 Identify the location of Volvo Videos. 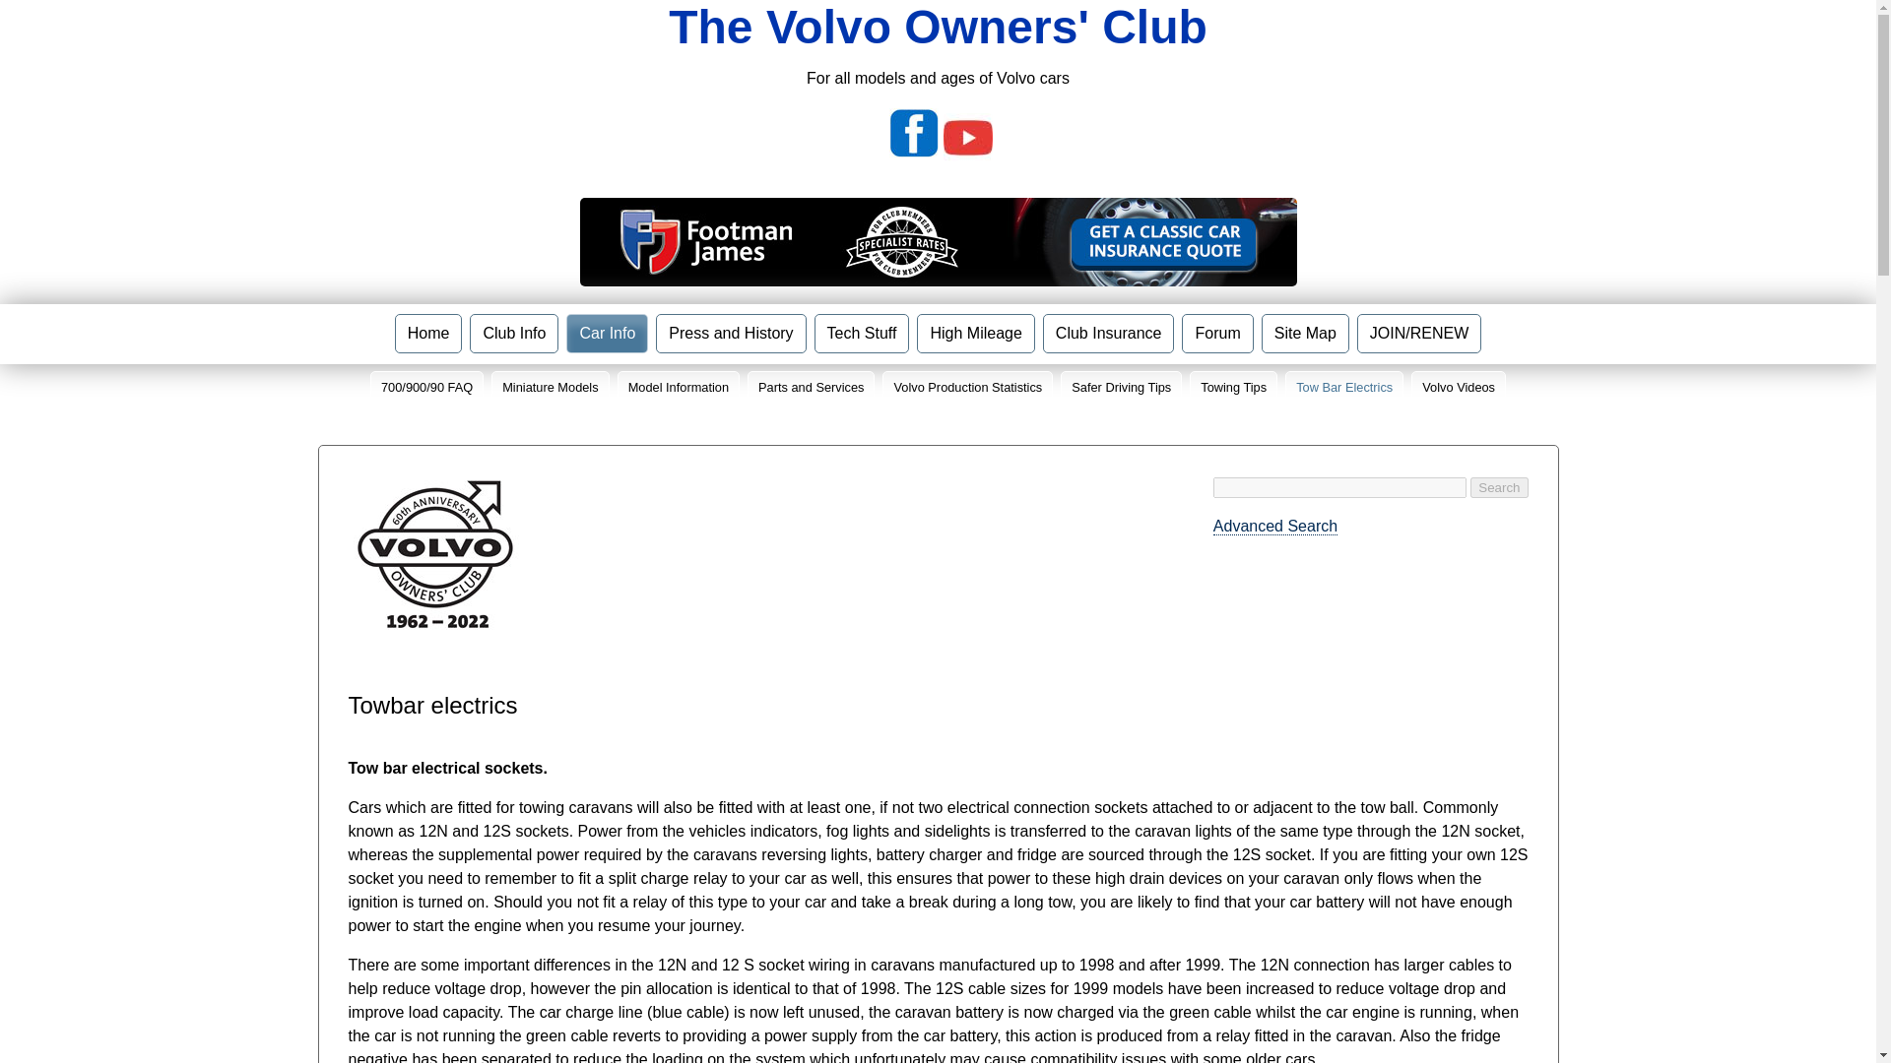
(1458, 387).